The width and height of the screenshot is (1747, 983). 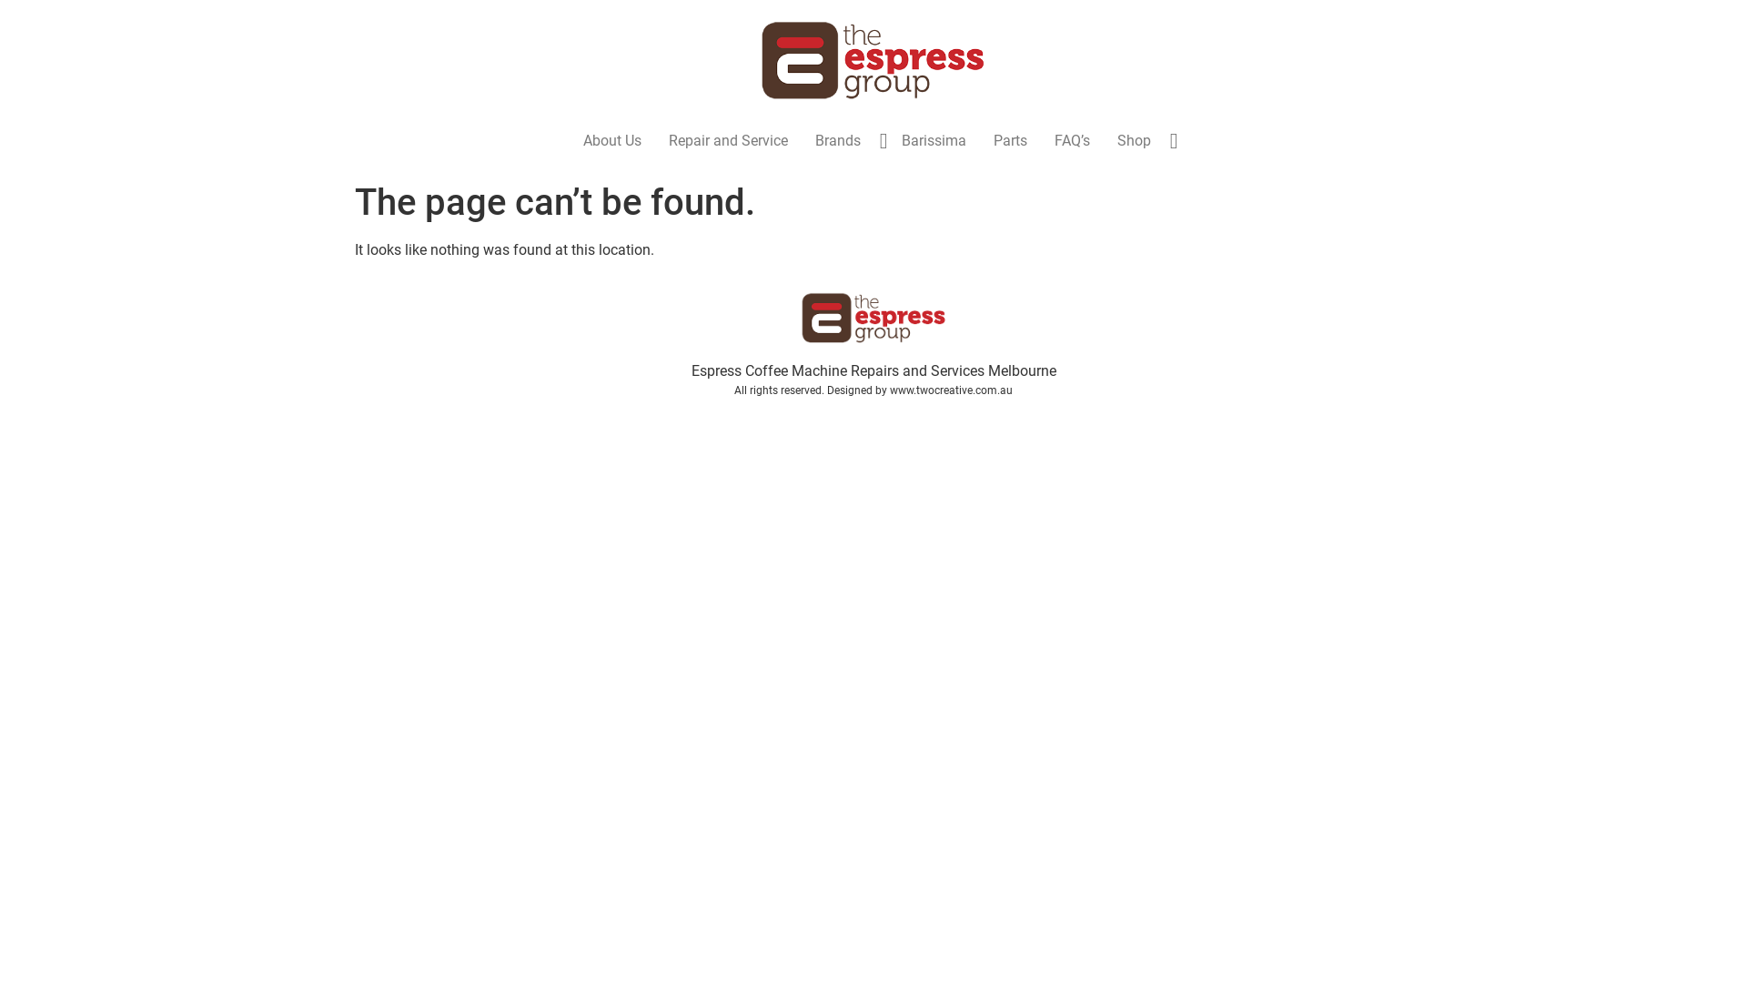 What do you see at coordinates (837, 141) in the screenshot?
I see `Brands` at bounding box center [837, 141].